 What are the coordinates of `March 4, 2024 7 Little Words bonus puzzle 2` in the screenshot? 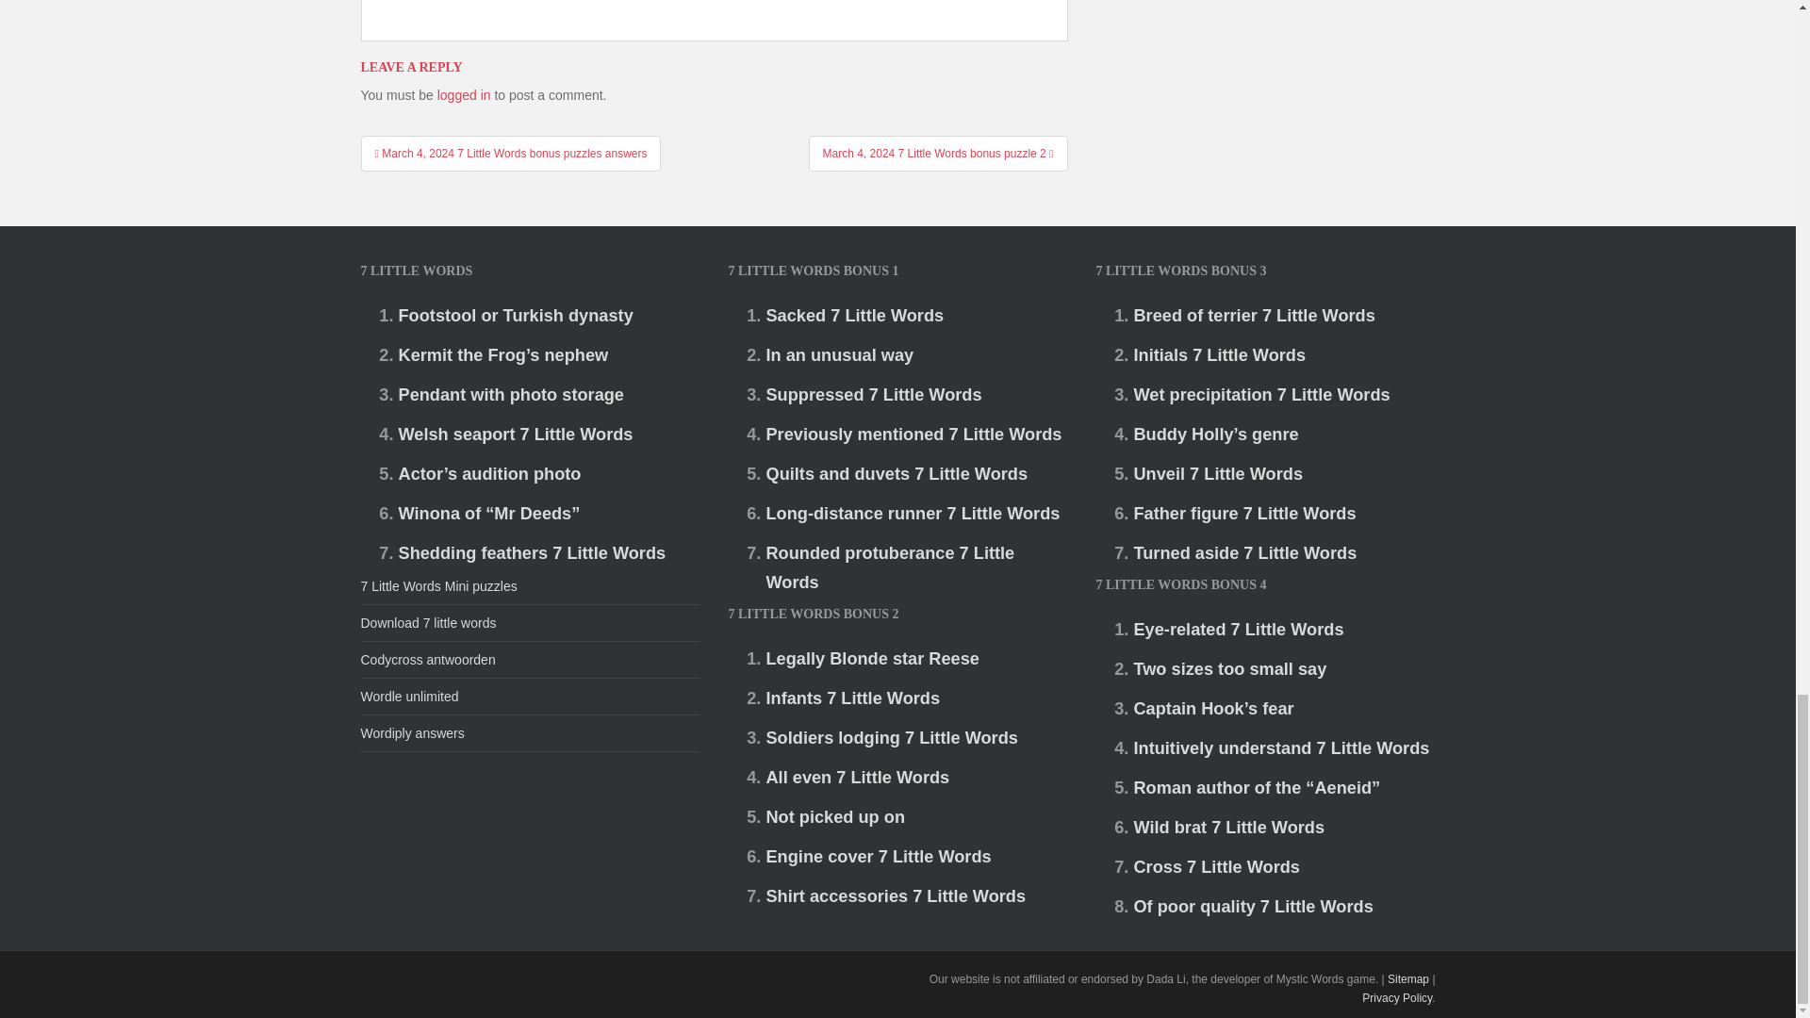 It's located at (938, 153).